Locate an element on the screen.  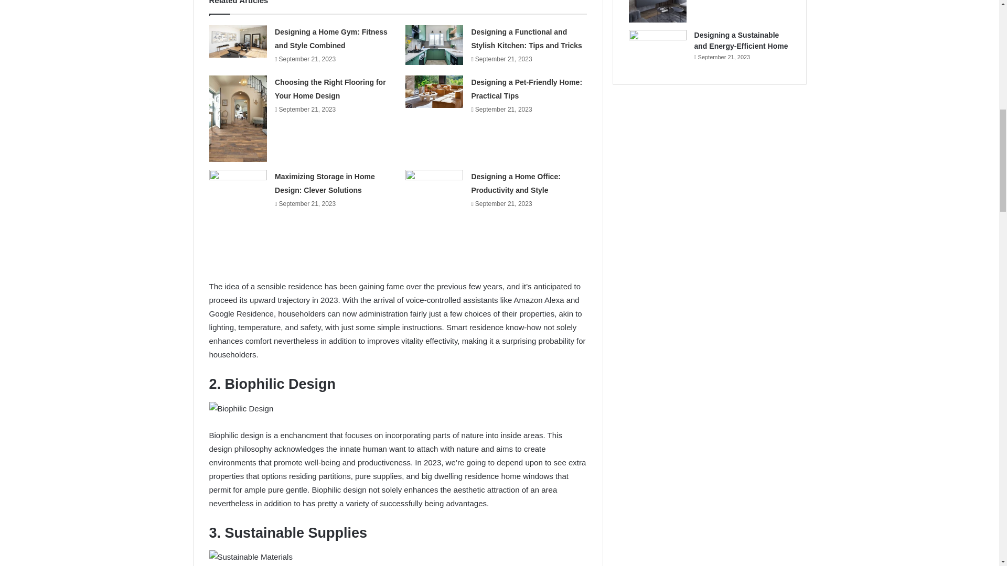
Designing a Functional and Stylish Kitchen: Tips and Tricks is located at coordinates (527, 39).